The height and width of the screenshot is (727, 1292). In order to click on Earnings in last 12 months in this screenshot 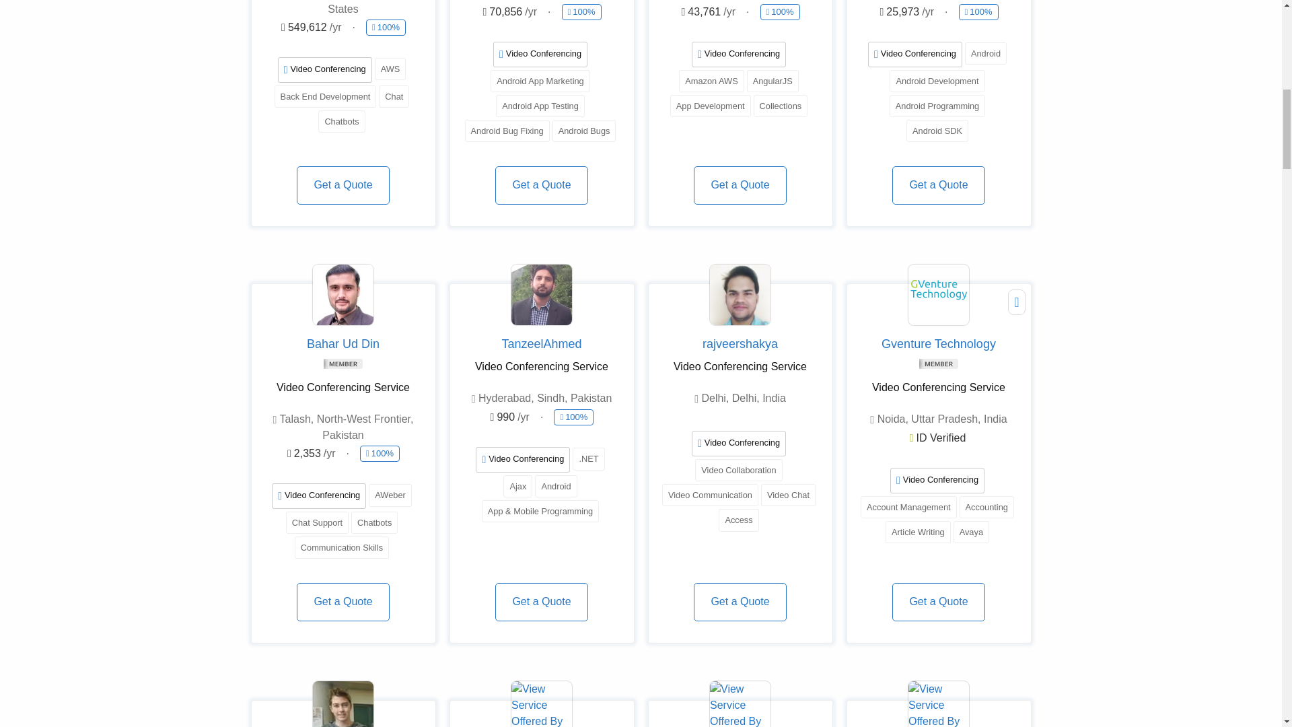, I will do `click(906, 12)`.